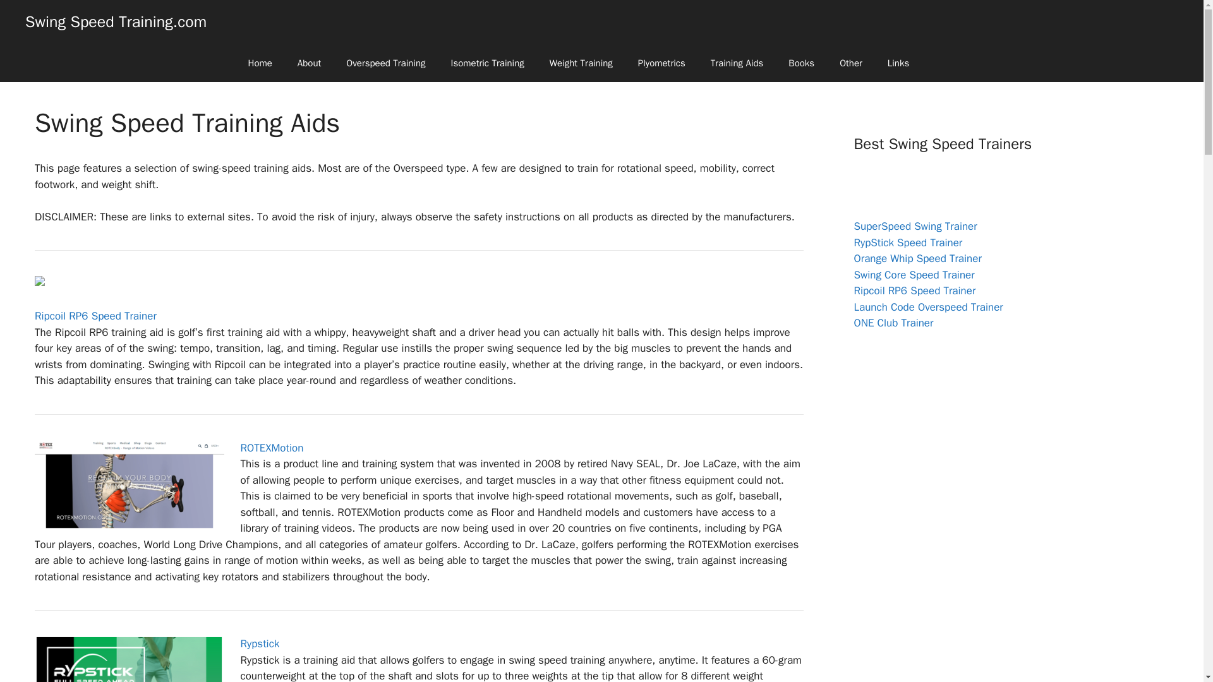  Describe the element at coordinates (272, 448) in the screenshot. I see `ROTEXMotion` at that location.